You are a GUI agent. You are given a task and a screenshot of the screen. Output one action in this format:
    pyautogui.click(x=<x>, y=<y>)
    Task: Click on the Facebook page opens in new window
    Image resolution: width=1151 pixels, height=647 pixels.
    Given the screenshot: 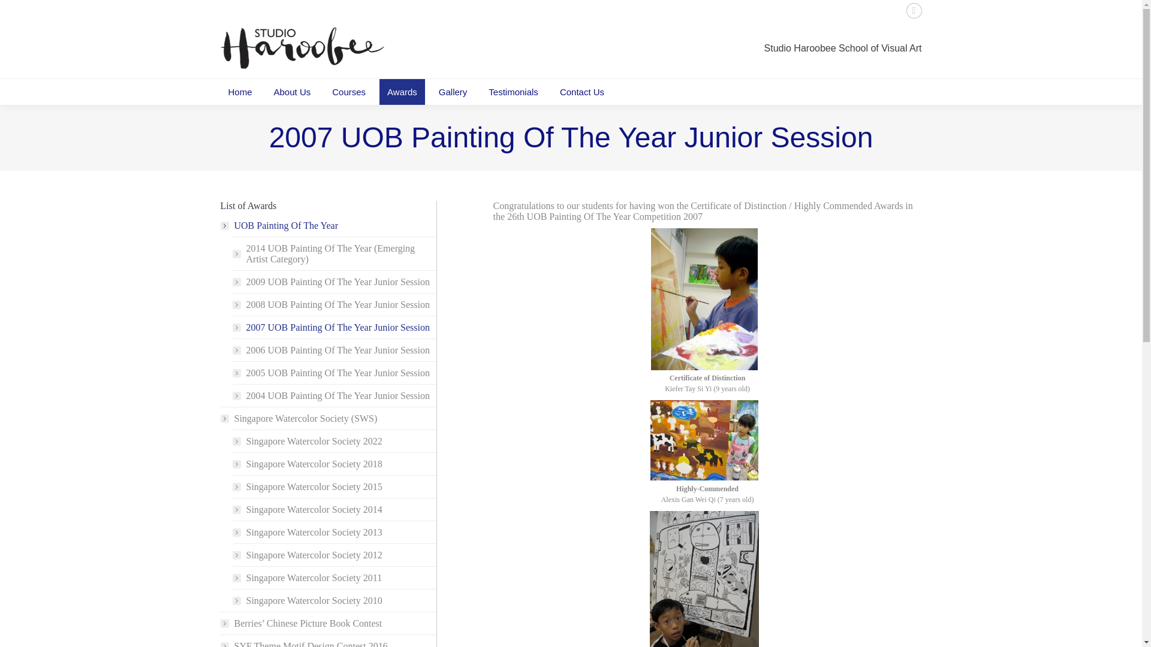 What is the action you would take?
    pyautogui.click(x=914, y=11)
    